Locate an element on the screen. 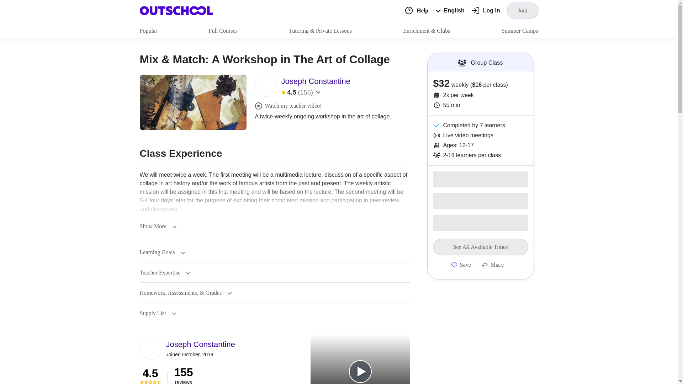  Help is located at coordinates (416, 10).